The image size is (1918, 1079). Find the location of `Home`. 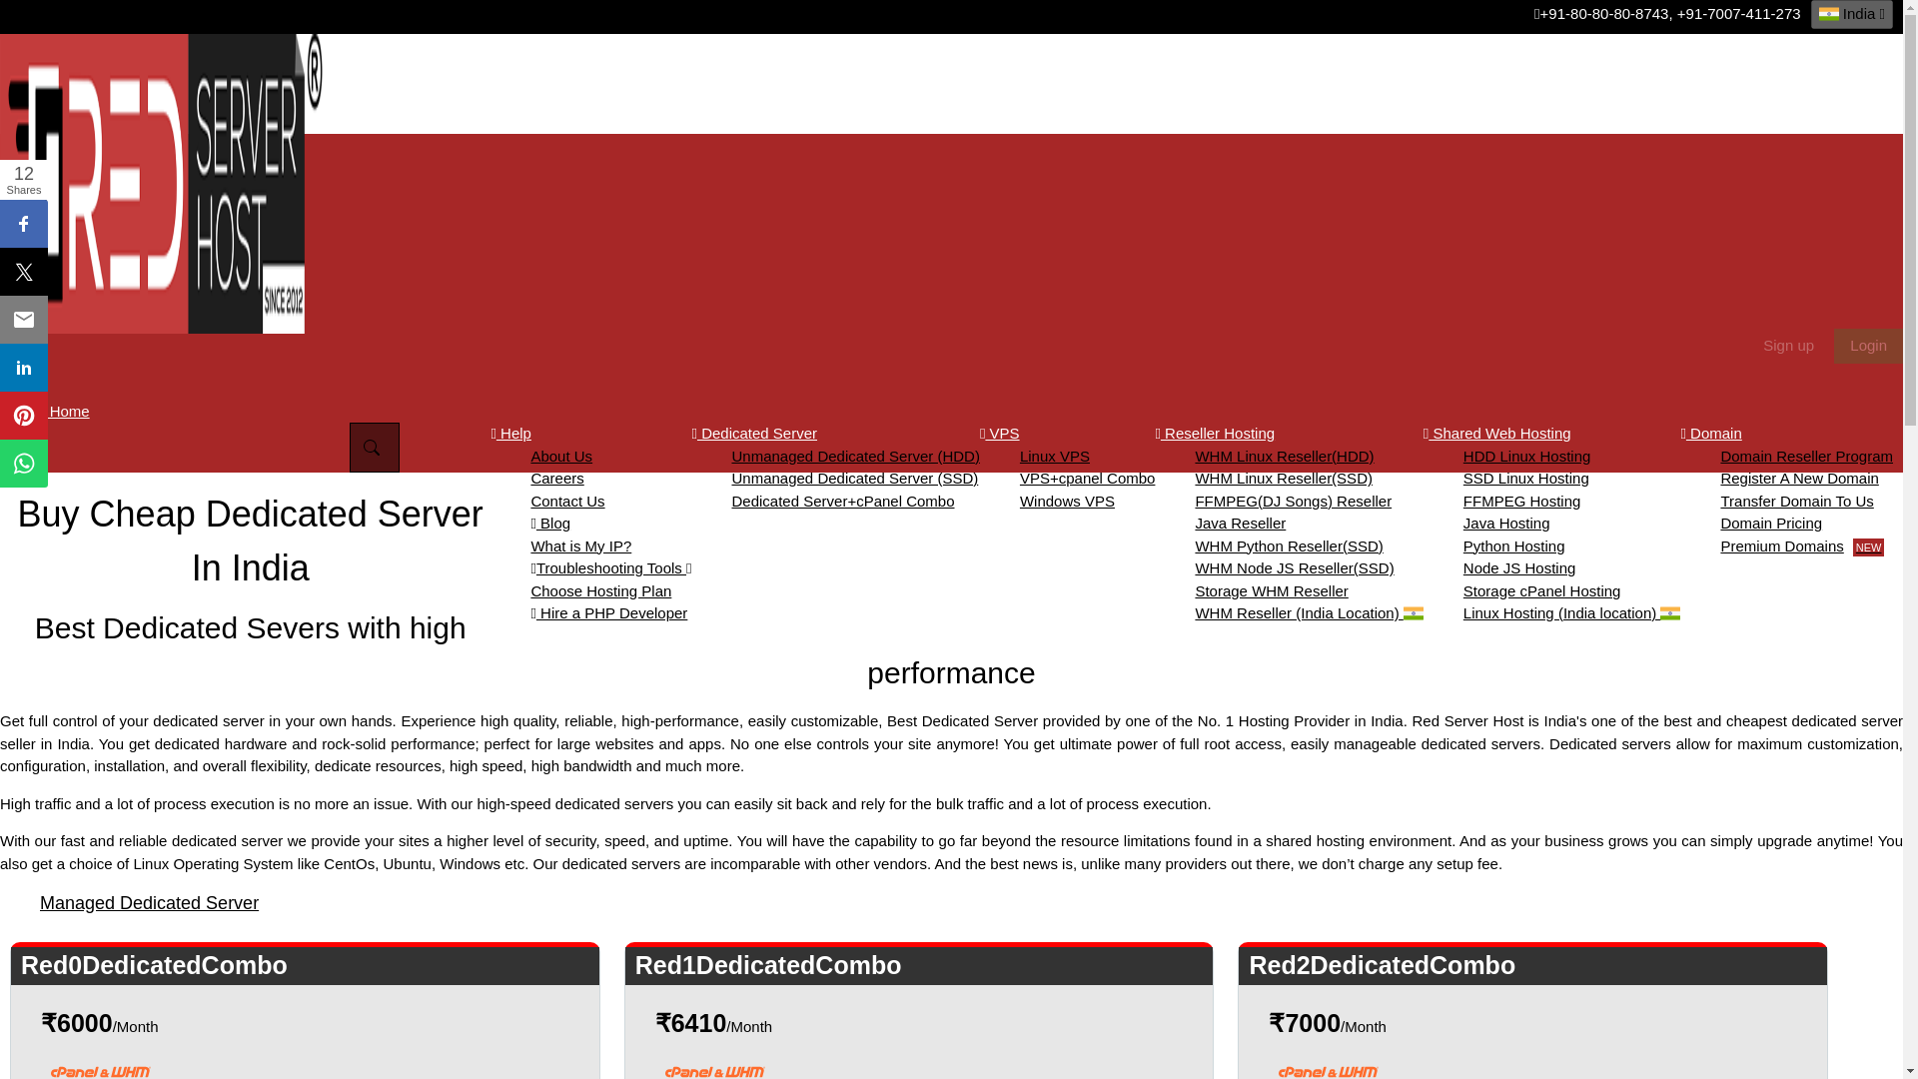

Home is located at coordinates (65, 410).